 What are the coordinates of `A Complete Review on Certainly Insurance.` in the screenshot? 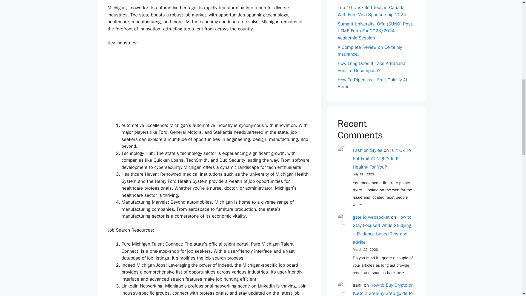 It's located at (370, 51).